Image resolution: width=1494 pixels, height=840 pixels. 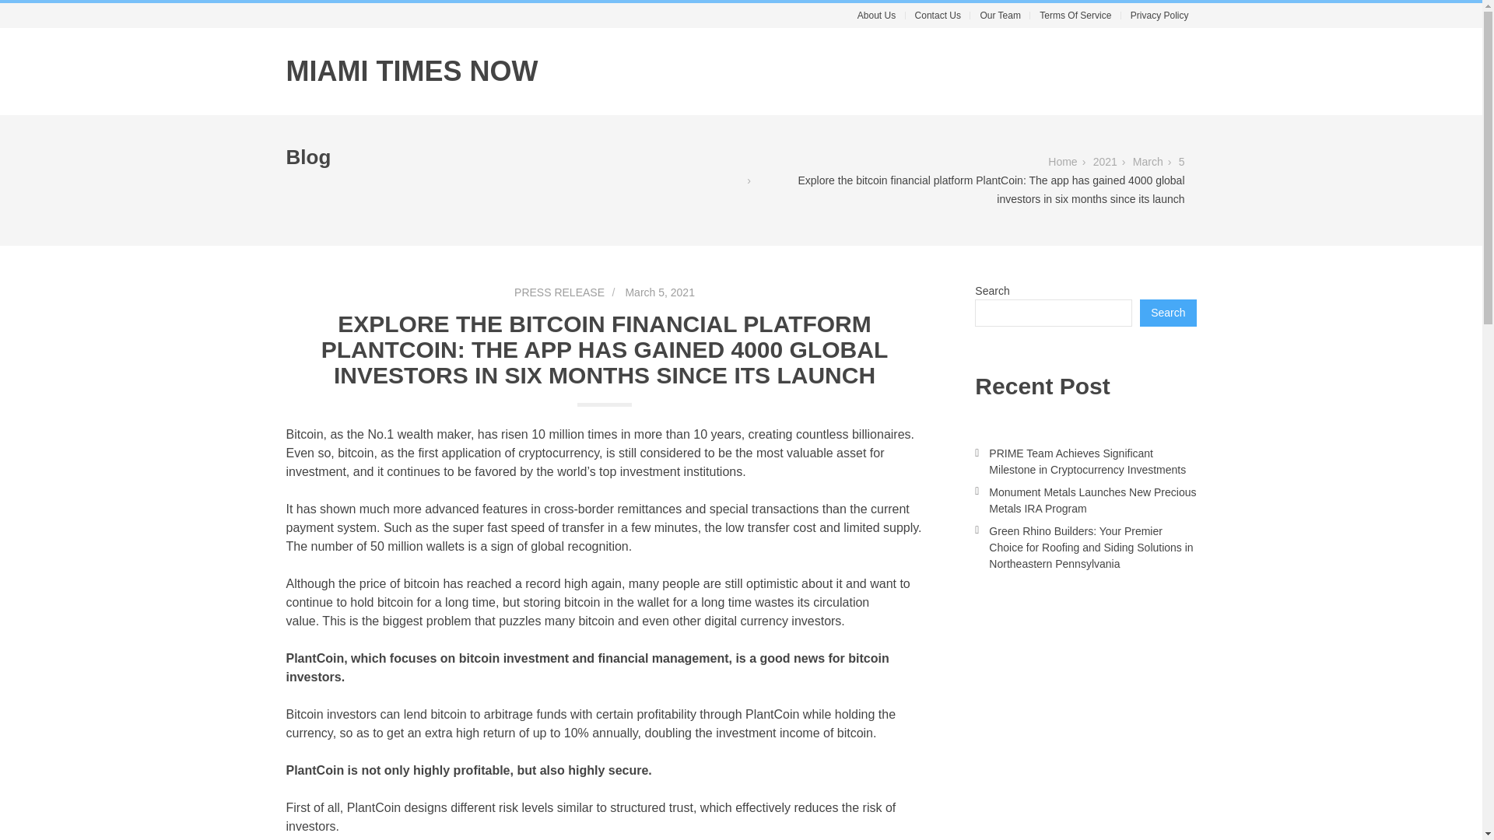 What do you see at coordinates (1063, 162) in the screenshot?
I see `Home` at bounding box center [1063, 162].